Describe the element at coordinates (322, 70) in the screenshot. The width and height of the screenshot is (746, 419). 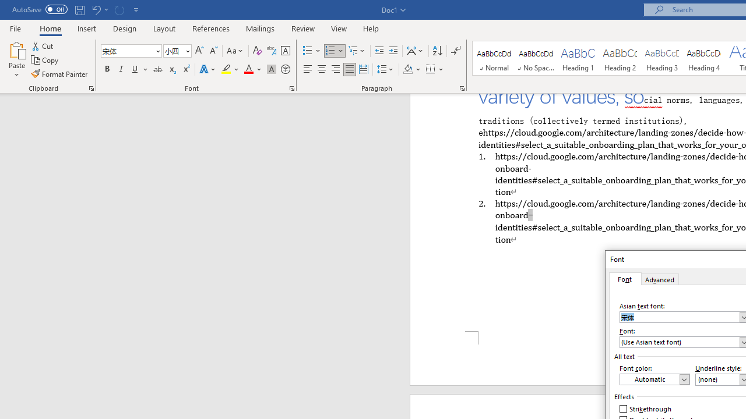
I see `Center` at that location.